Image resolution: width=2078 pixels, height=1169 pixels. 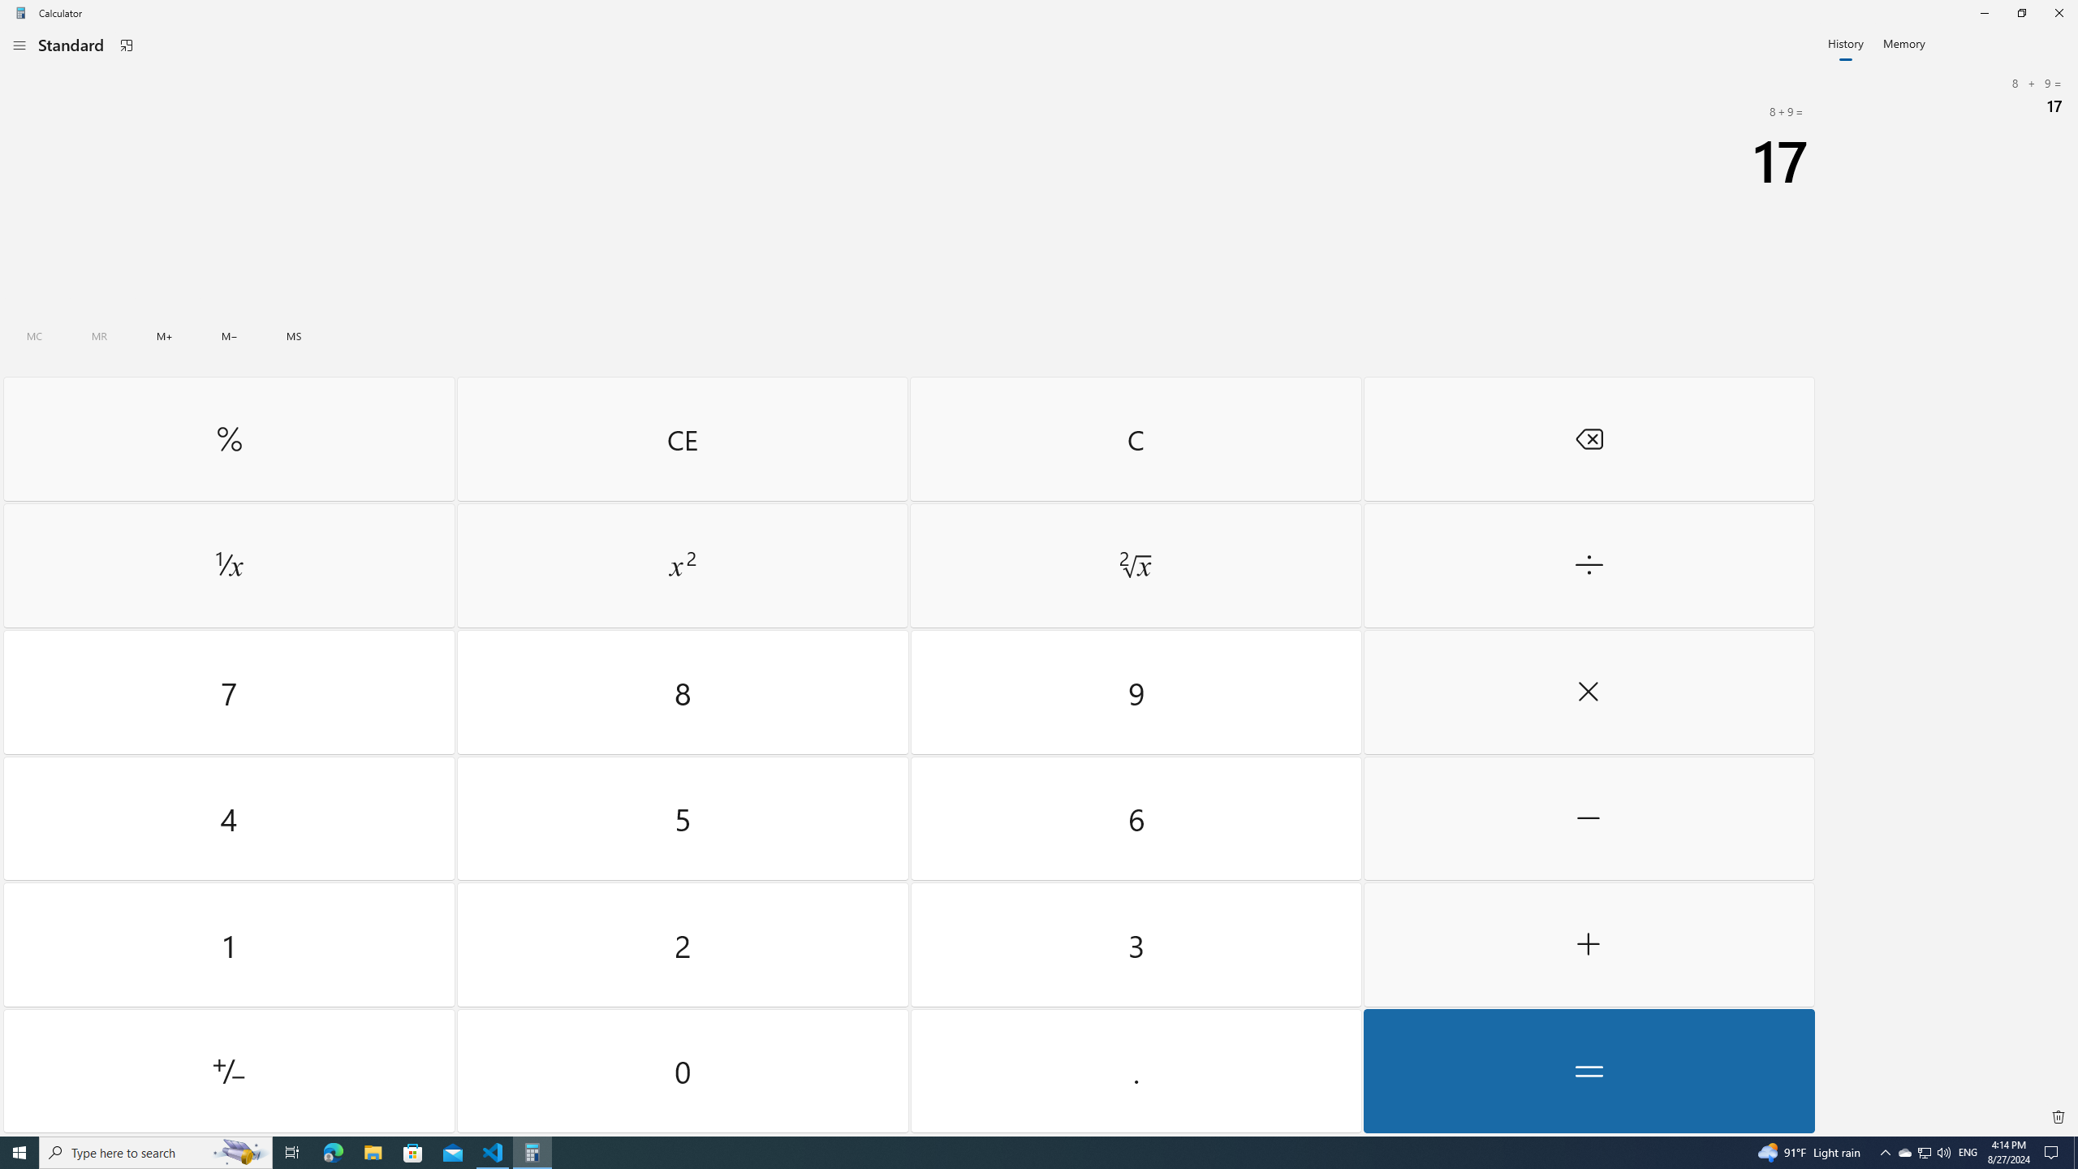 I want to click on Plus, so click(x=1588, y=945).